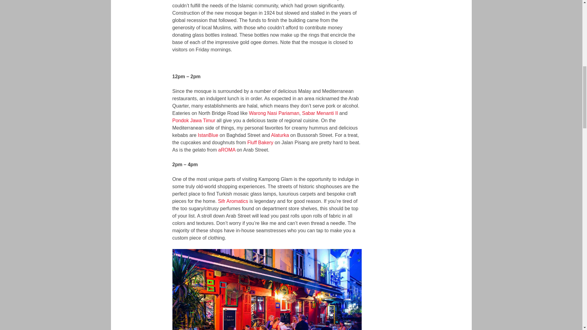 This screenshot has width=587, height=330. I want to click on Warong Nasi Pariaman, so click(274, 113).